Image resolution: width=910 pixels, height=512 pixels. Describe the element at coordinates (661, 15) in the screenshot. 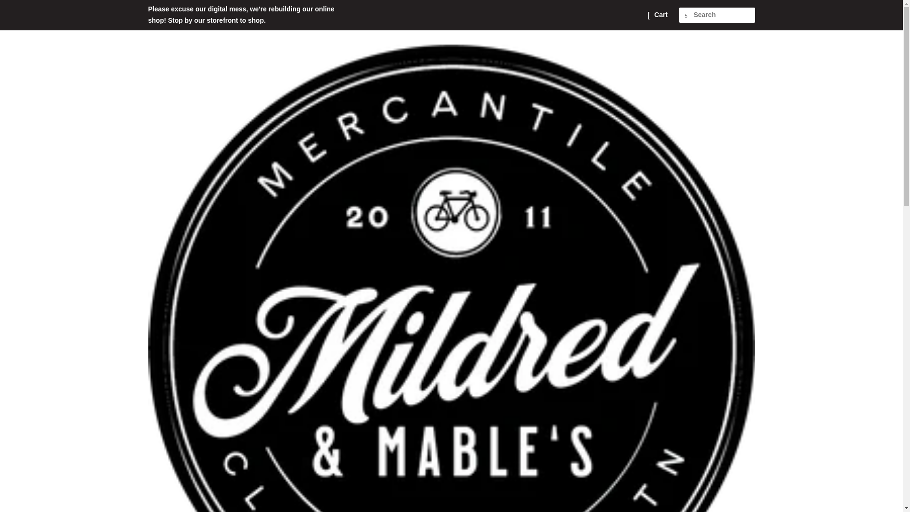

I see `Cart` at that location.